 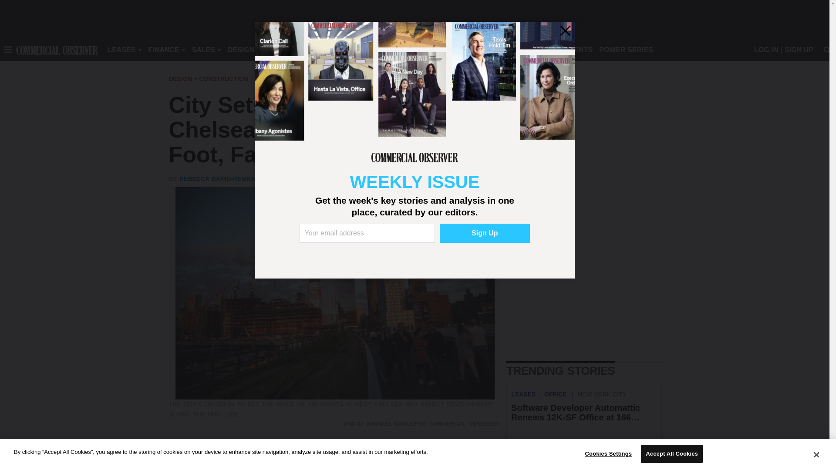 I want to click on TECHNOLOGY, so click(x=355, y=50).